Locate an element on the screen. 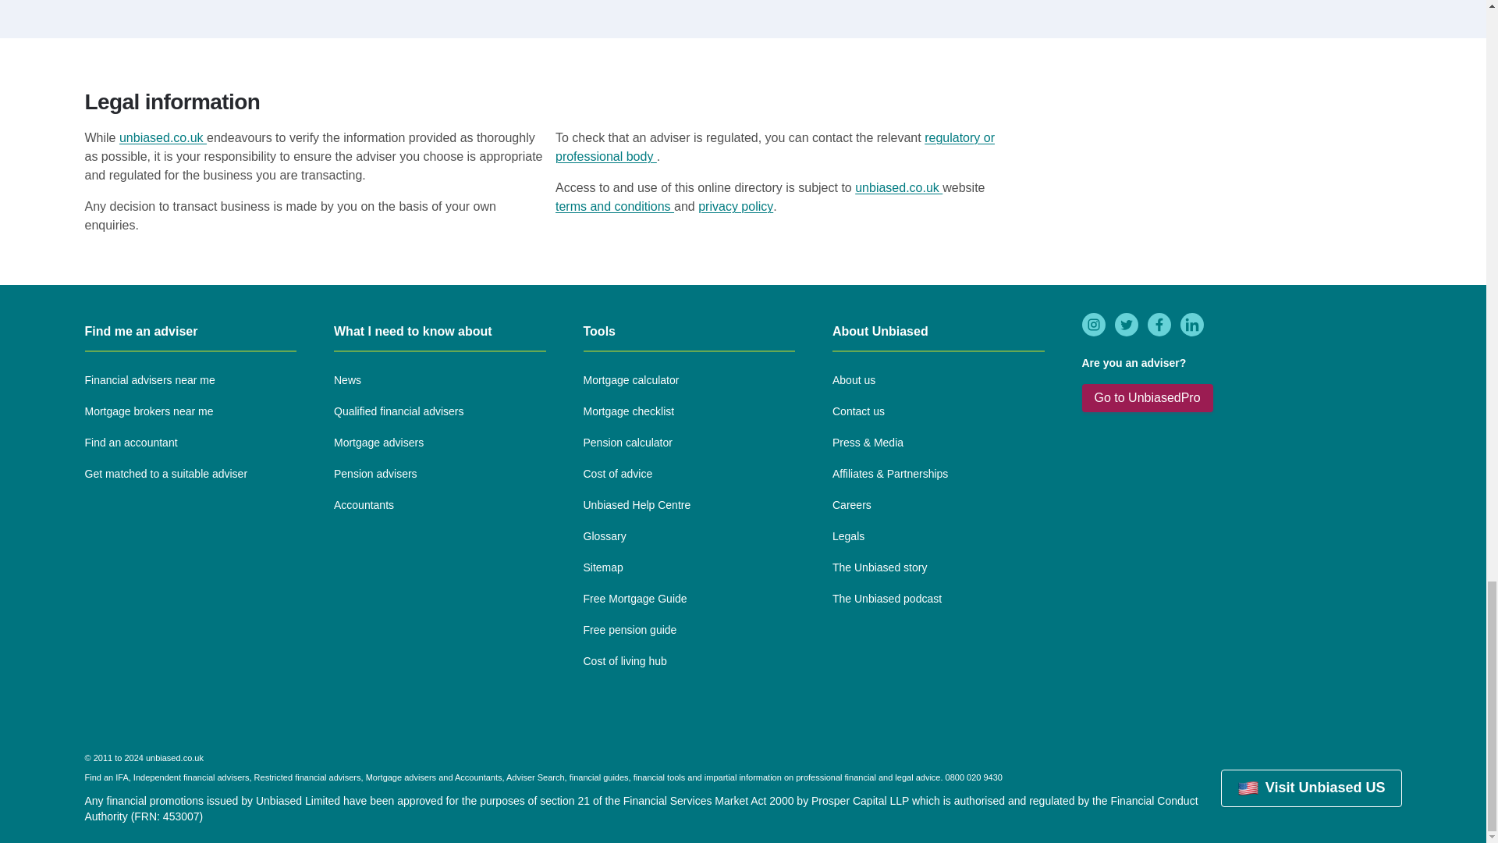 The height and width of the screenshot is (843, 1498). Financial advisers near me is located at coordinates (148, 381).